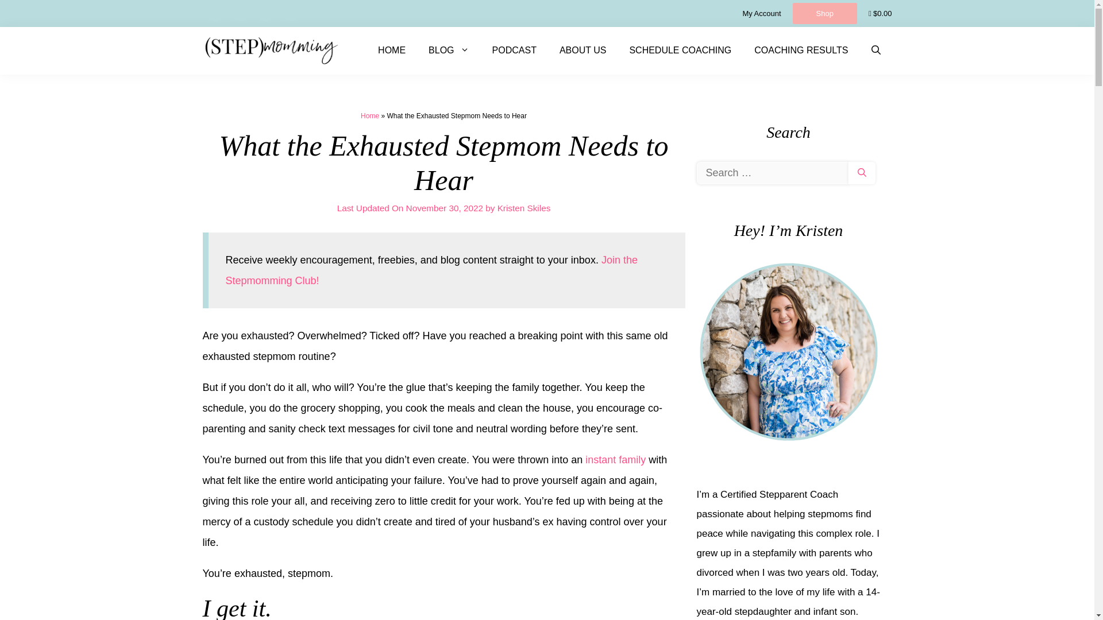 This screenshot has height=620, width=1103. Describe the element at coordinates (880, 14) in the screenshot. I see `Start shopping` at that location.